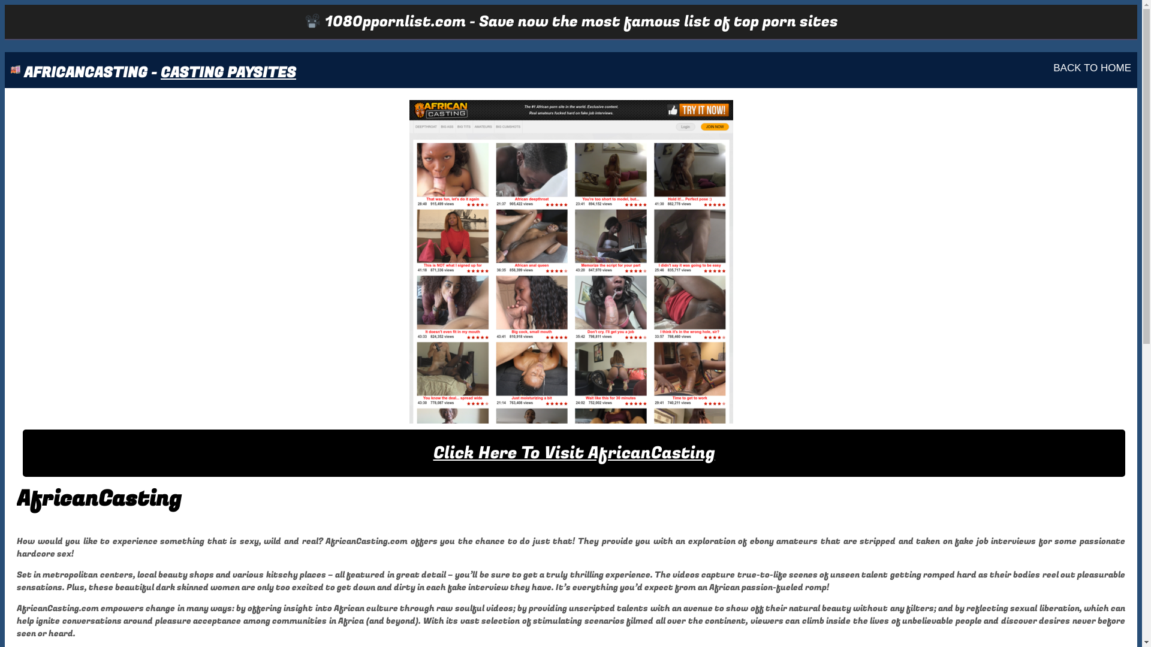  I want to click on AfricanCasting, so click(571, 262).